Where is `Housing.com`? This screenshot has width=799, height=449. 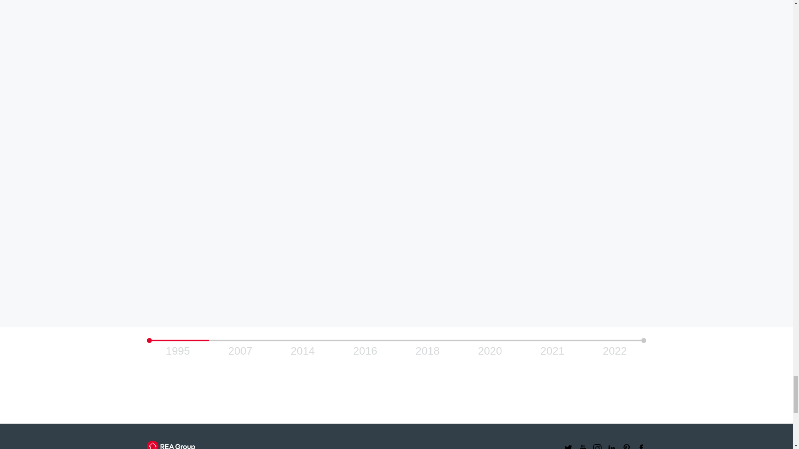 Housing.com is located at coordinates (365, 163).